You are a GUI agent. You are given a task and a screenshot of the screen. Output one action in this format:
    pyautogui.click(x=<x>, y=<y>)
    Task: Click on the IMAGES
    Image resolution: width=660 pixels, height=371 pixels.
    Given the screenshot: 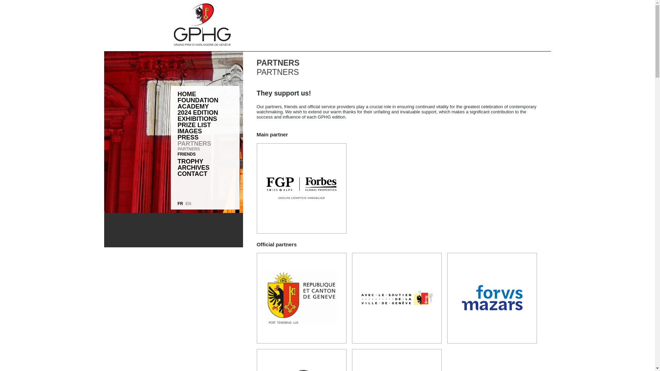 What is the action you would take?
    pyautogui.click(x=208, y=131)
    